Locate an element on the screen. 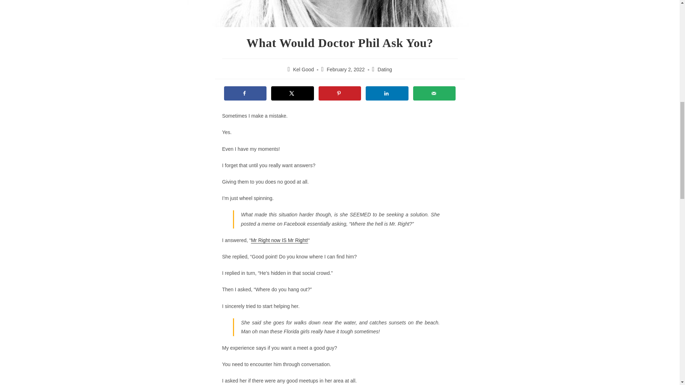 The image size is (685, 385). Posts by Kel Good is located at coordinates (303, 69).